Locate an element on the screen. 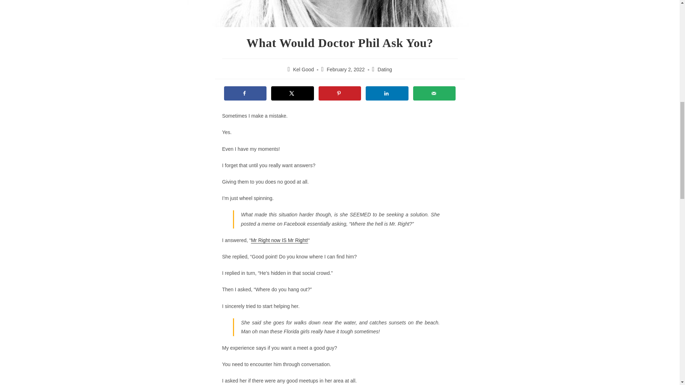 The image size is (685, 385). Posts by Kel Good is located at coordinates (303, 69).